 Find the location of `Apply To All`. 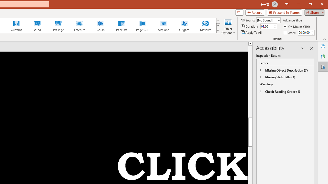

Apply To All is located at coordinates (251, 32).